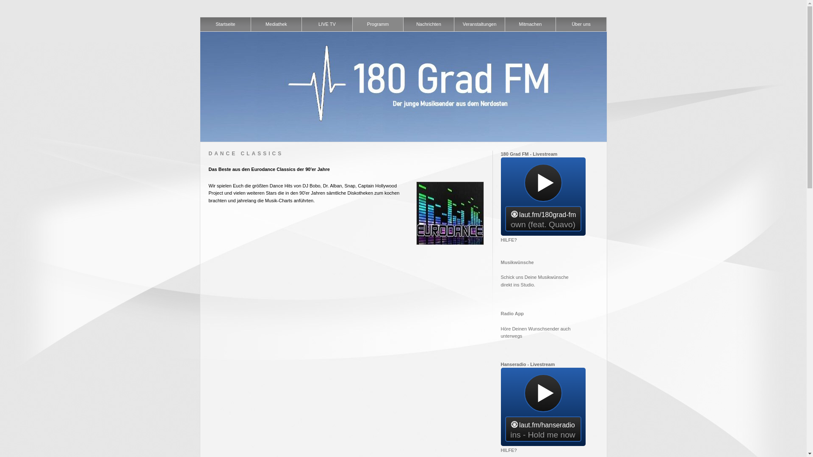 The image size is (813, 457). I want to click on HILFE?, so click(509, 240).